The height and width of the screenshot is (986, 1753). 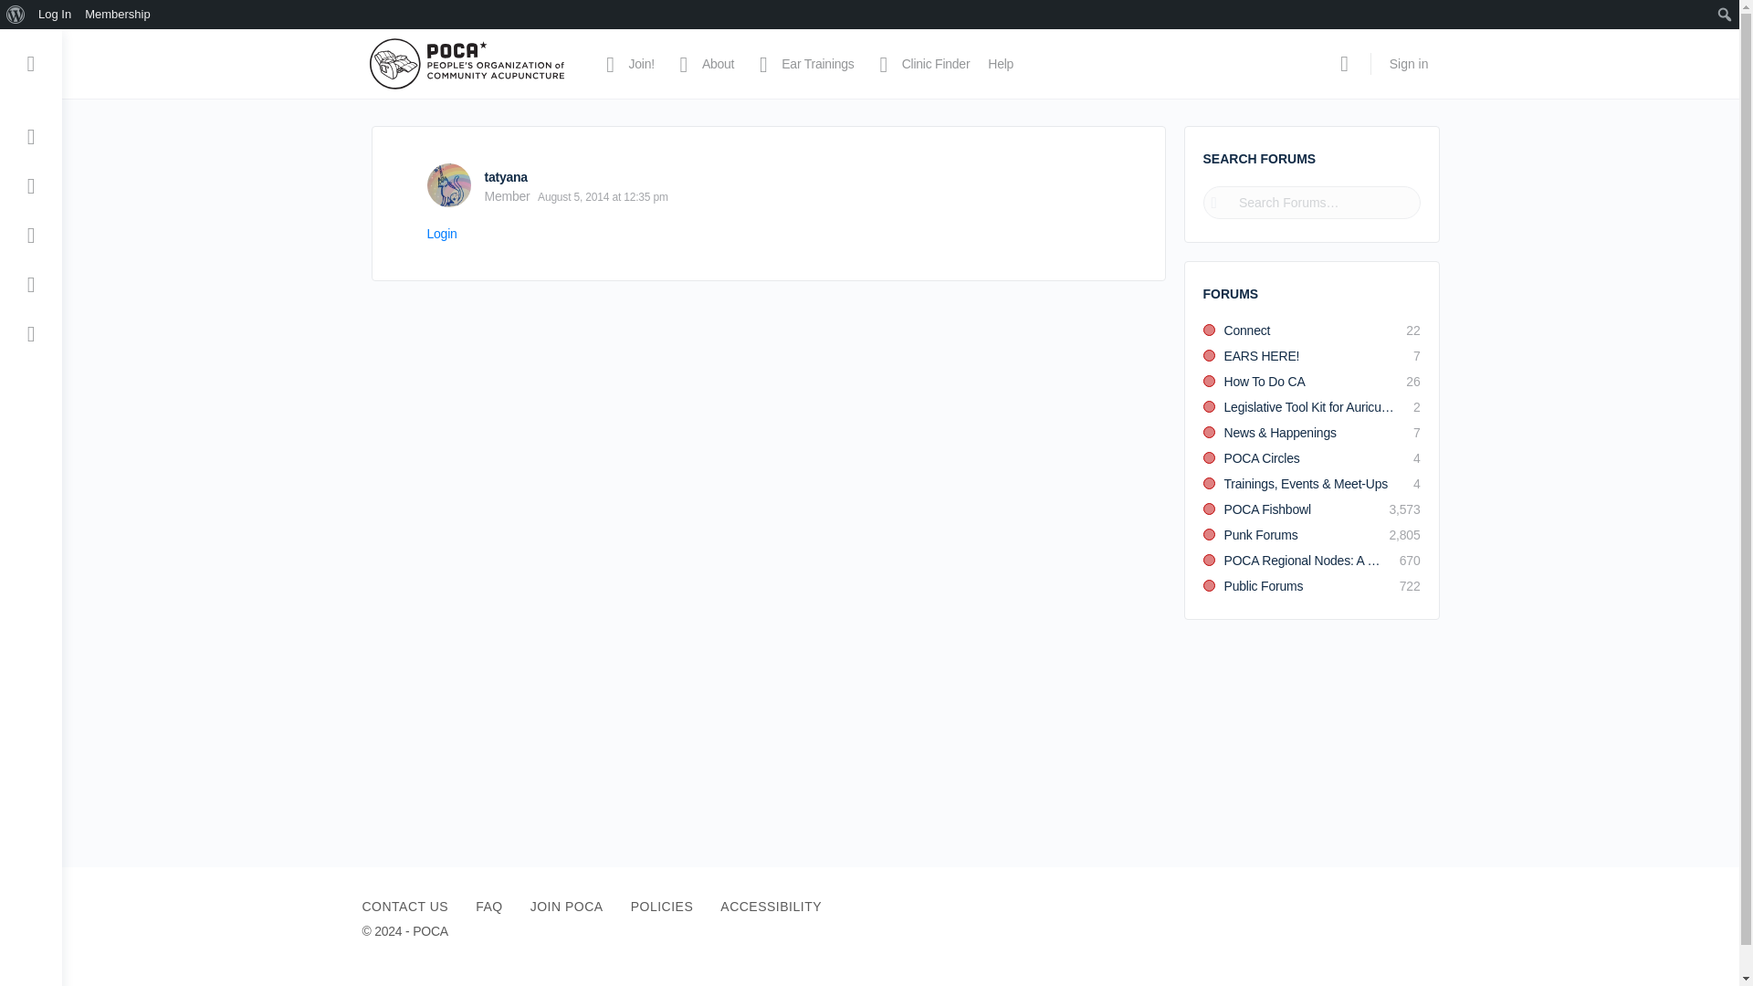 I want to click on Sign in, so click(x=1408, y=64).